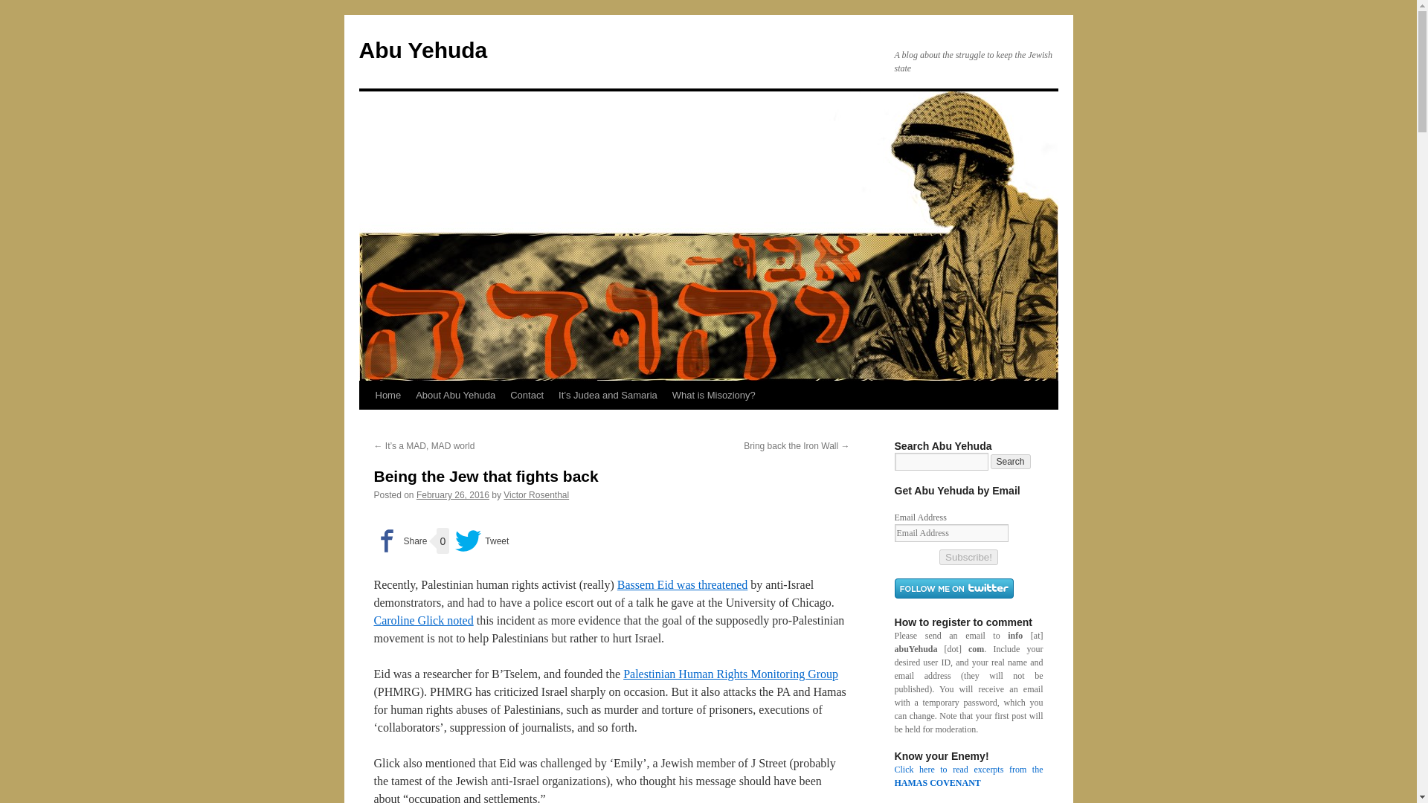 The height and width of the screenshot is (803, 1428). What do you see at coordinates (422, 50) in the screenshot?
I see `Abu Yehuda` at bounding box center [422, 50].